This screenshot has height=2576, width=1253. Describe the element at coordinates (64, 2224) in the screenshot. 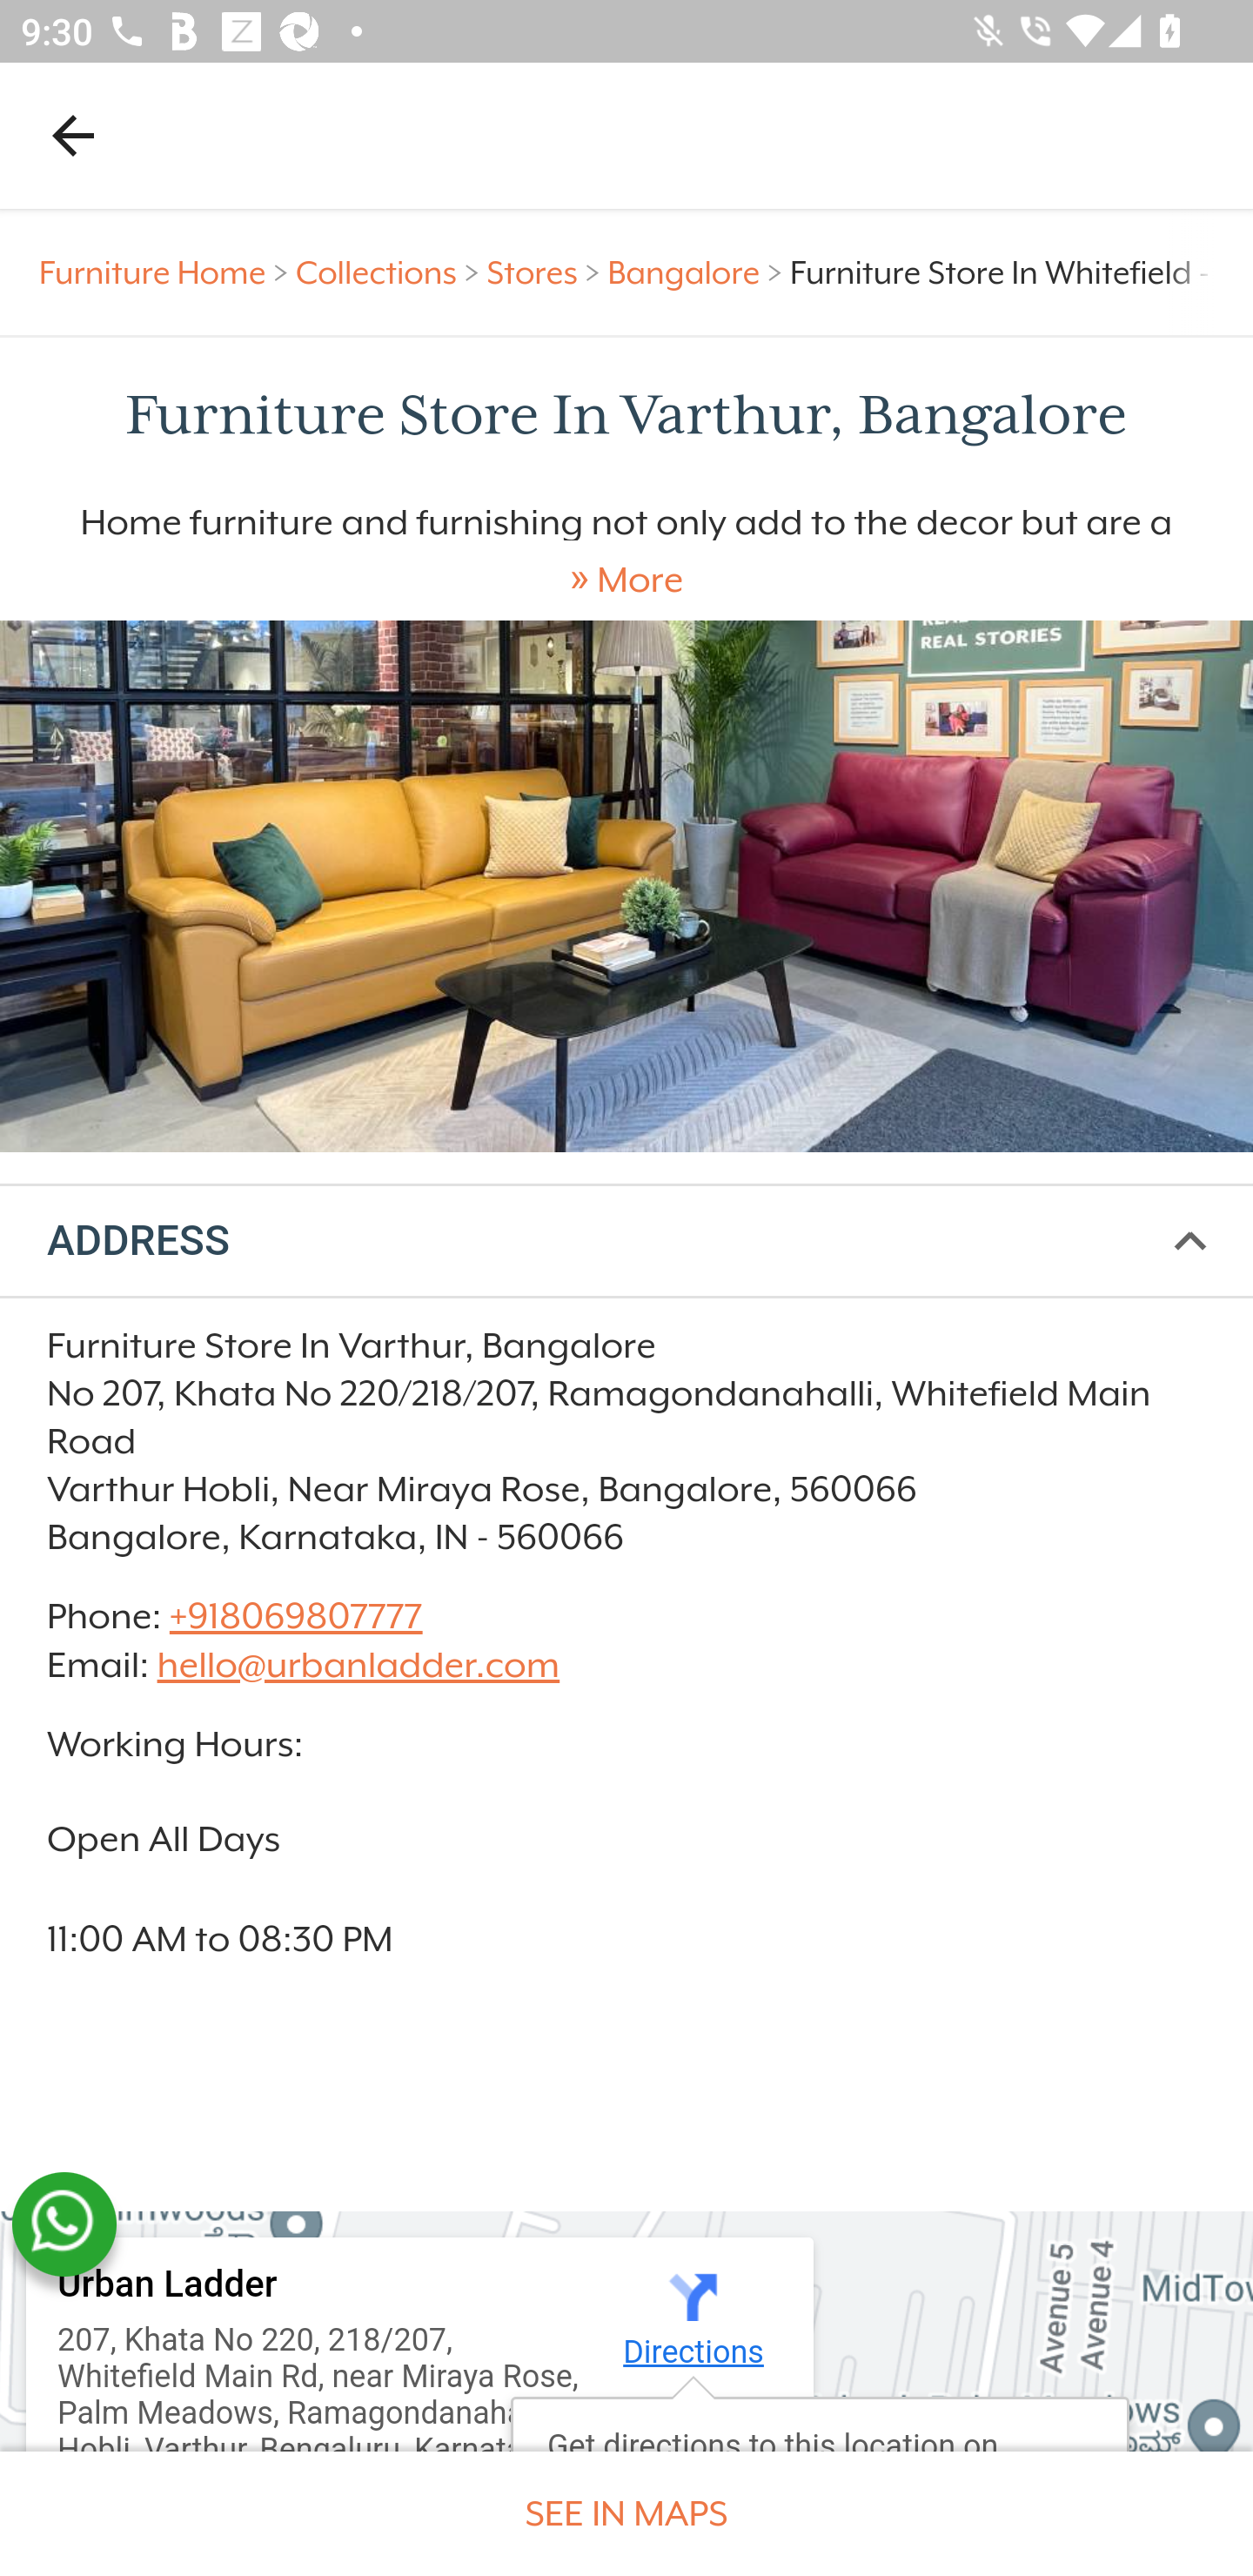

I see `whatsapp` at that location.